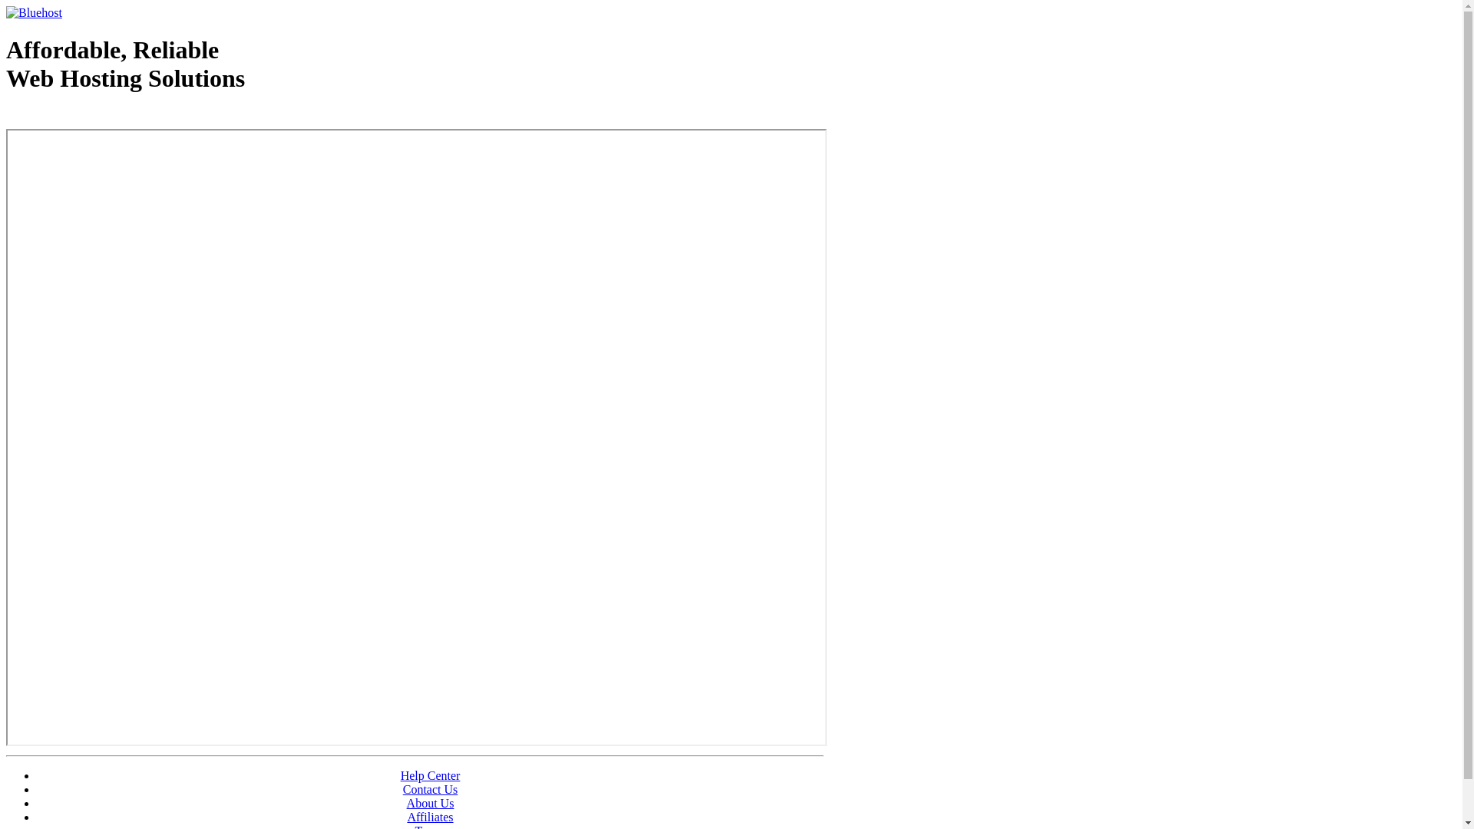 This screenshot has width=1474, height=829. I want to click on Web Hosting - courtesy of www.bluehost.com, so click(95, 117).